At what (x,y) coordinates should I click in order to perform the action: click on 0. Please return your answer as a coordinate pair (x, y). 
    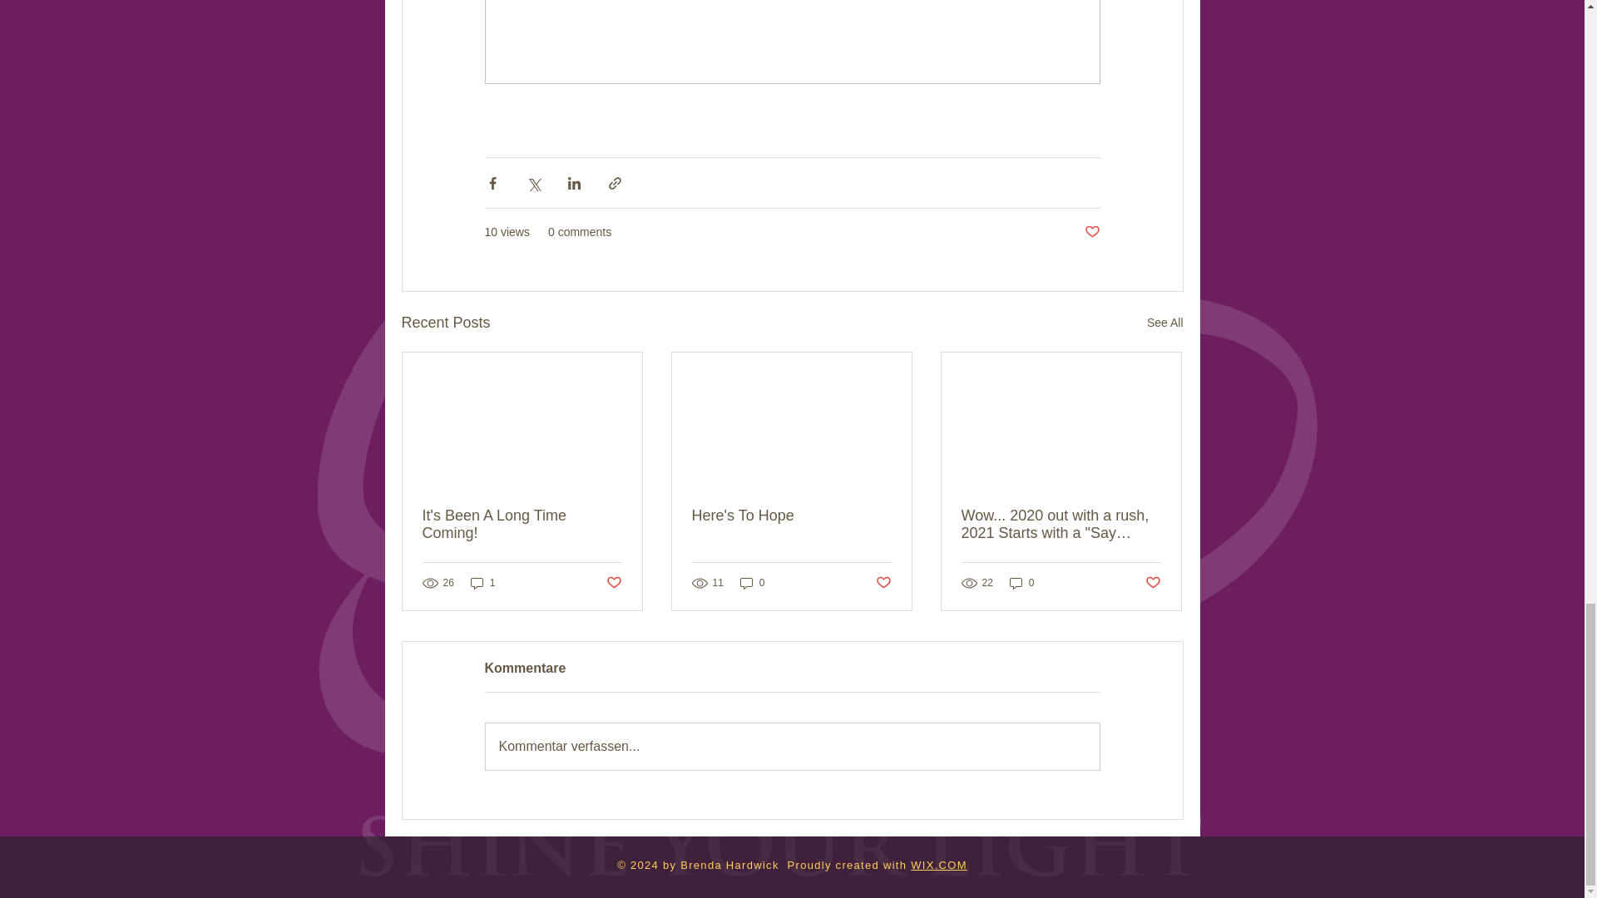
    Looking at the image, I should click on (752, 583).